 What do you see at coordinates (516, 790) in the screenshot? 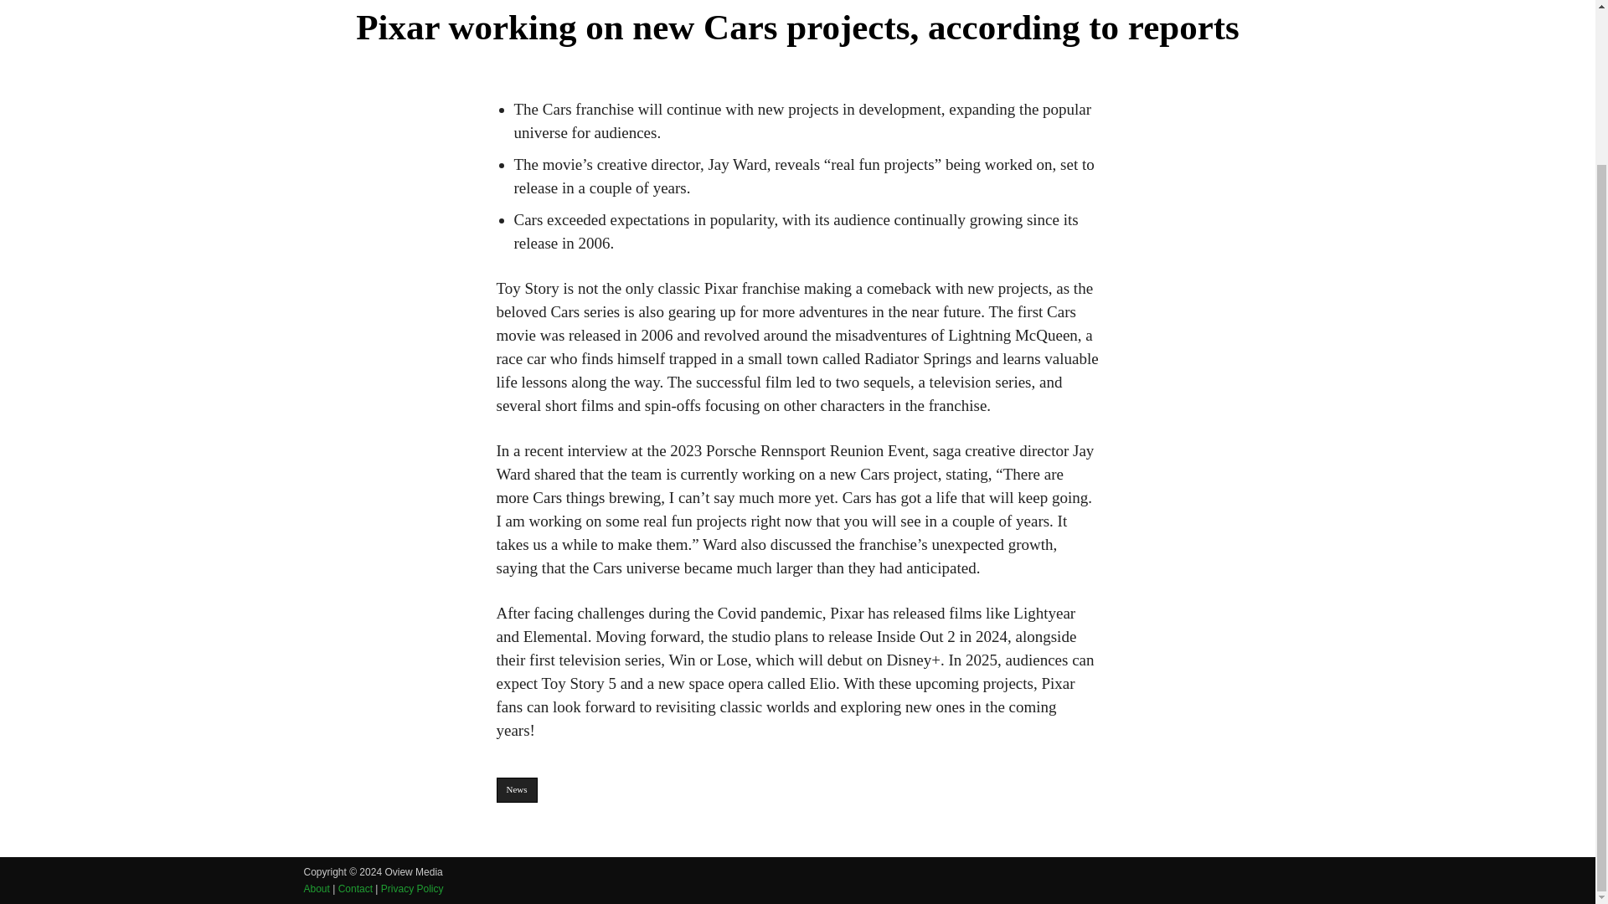
I see `News` at bounding box center [516, 790].